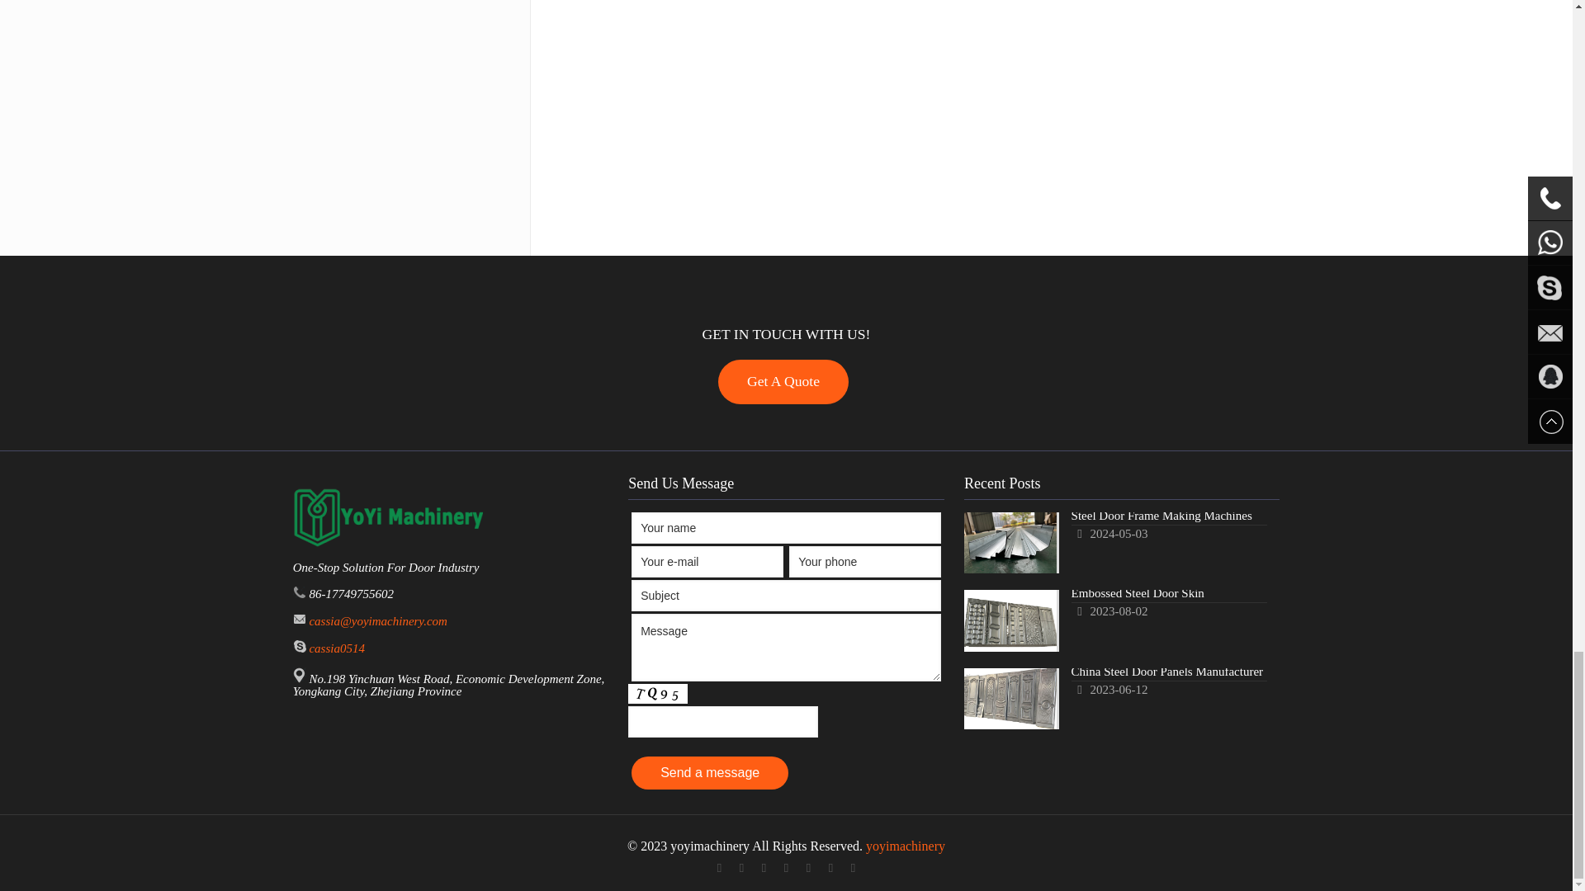  I want to click on Instagram, so click(830, 868).